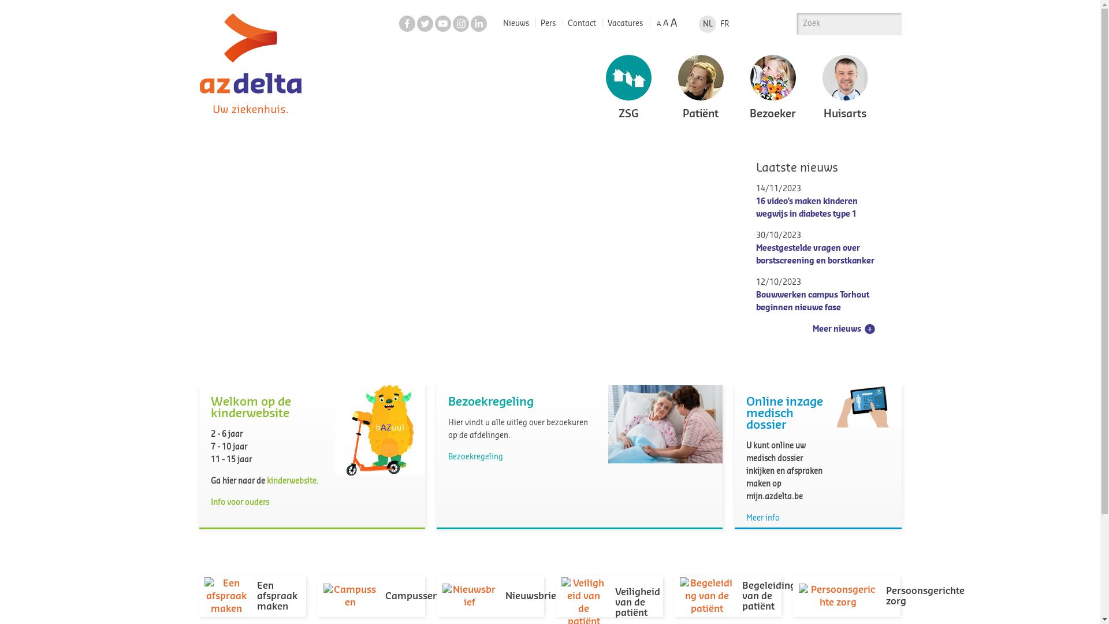 This screenshot has width=1109, height=624. Describe the element at coordinates (837, 24) in the screenshot. I see `Geef de zoektermen in waar u wil naar zoeken.` at that location.